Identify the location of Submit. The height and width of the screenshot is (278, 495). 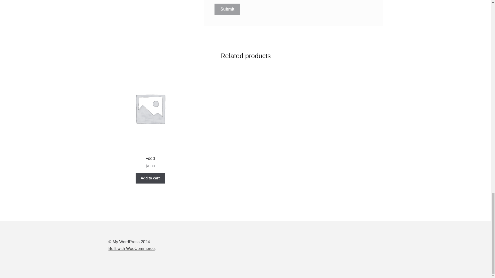
(227, 10).